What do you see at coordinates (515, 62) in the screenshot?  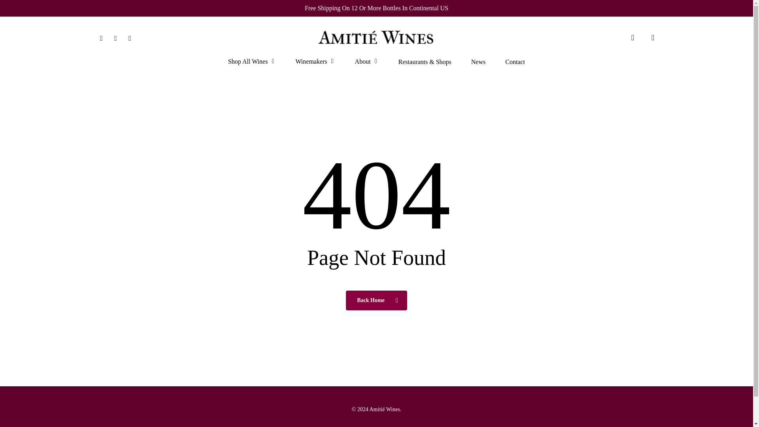 I see `Contact` at bounding box center [515, 62].